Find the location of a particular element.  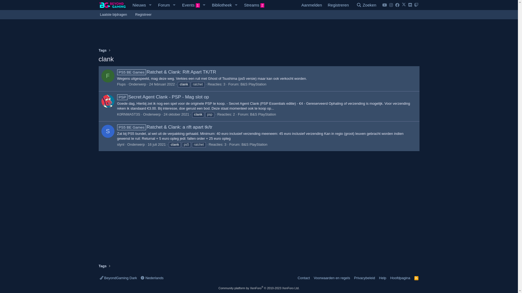

BeyondGaming Dark is located at coordinates (118, 278).